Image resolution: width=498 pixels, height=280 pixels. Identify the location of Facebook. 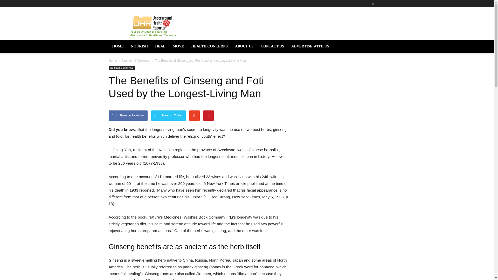
(364, 4).